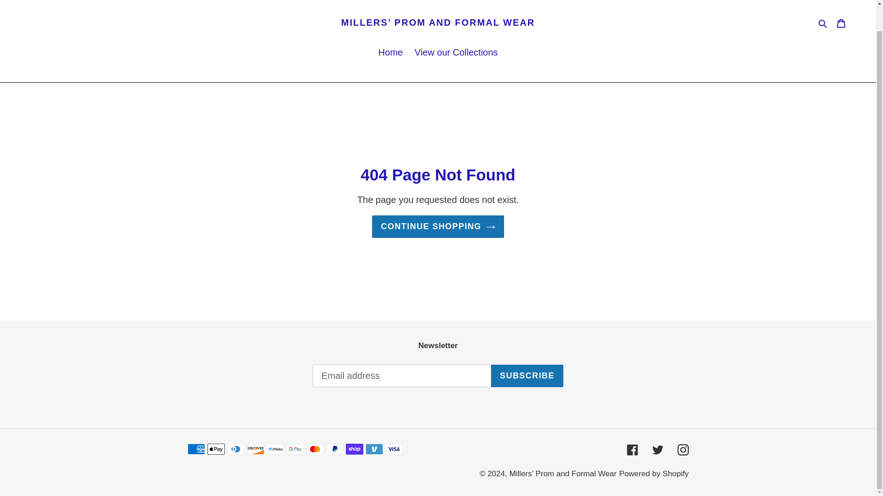 Image resolution: width=883 pixels, height=496 pixels. I want to click on Home, so click(390, 53).